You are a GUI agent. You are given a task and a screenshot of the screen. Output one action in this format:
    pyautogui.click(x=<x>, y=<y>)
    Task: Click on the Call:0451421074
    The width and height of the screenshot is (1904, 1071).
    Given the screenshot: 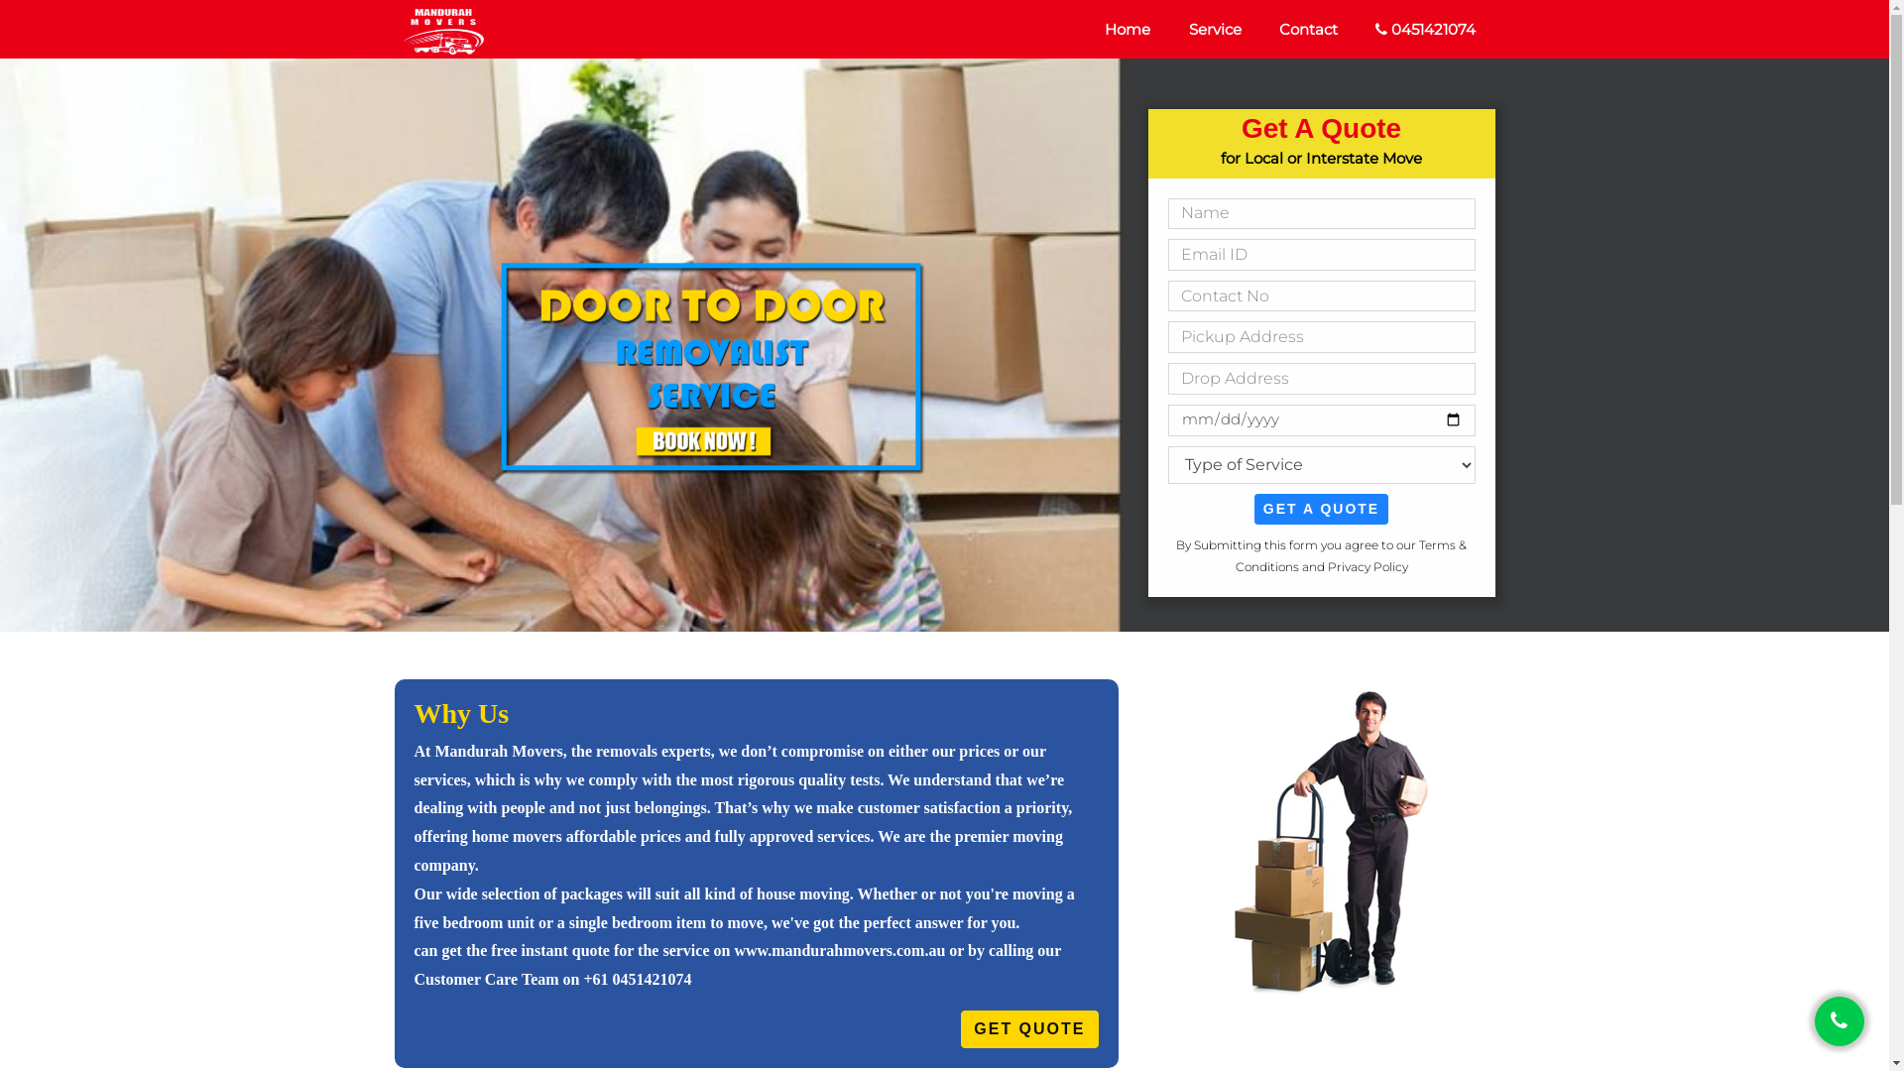 What is the action you would take?
    pyautogui.click(x=1841, y=1021)
    